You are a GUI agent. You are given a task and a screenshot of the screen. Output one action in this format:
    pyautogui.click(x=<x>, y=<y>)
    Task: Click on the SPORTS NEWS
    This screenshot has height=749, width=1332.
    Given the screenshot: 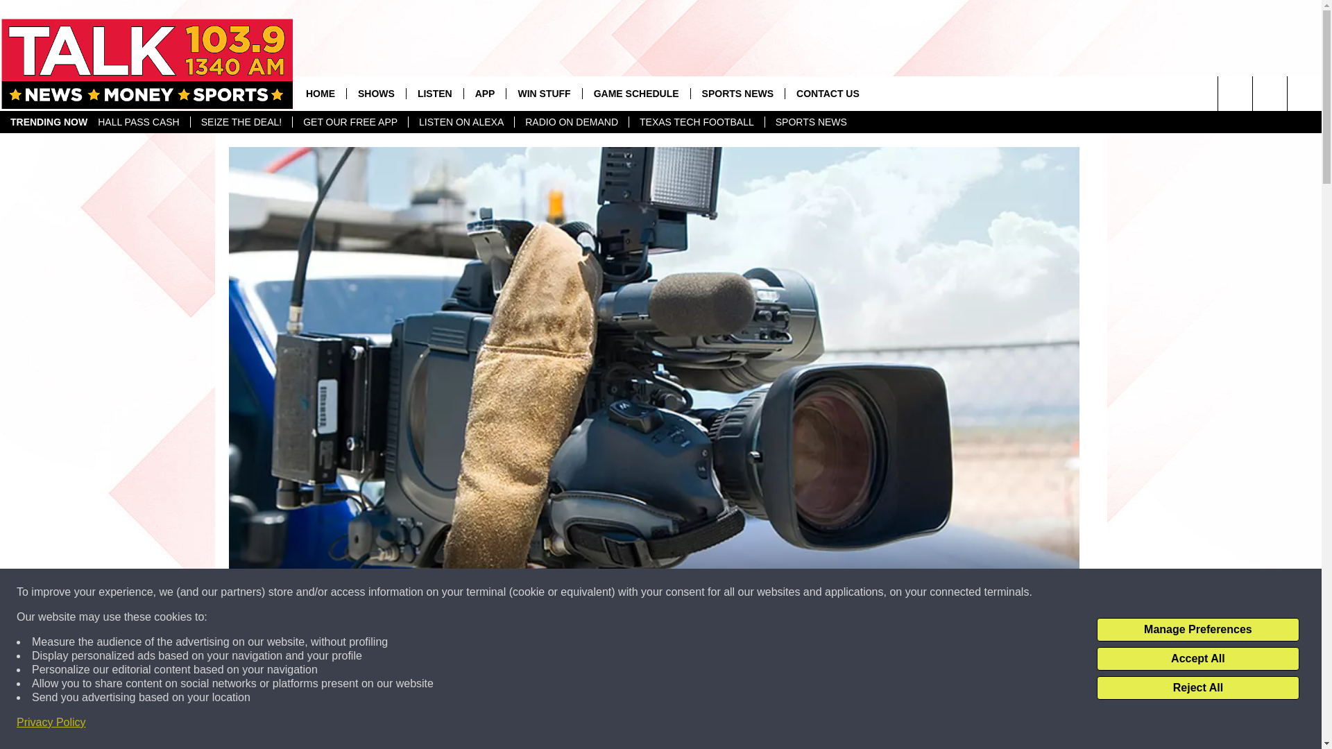 What is the action you would take?
    pyautogui.click(x=737, y=93)
    